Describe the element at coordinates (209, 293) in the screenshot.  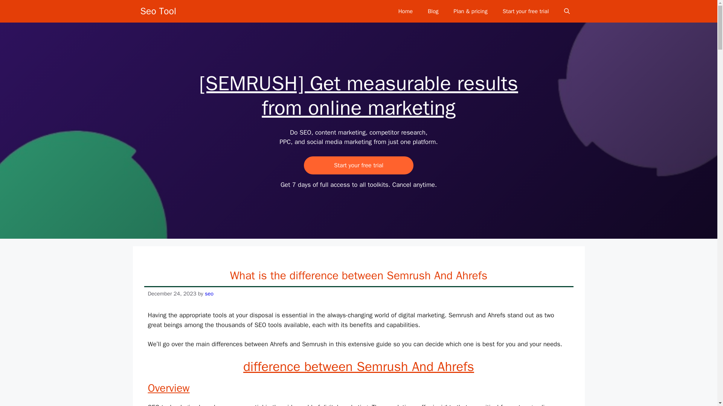
I see `View all posts by seo` at that location.